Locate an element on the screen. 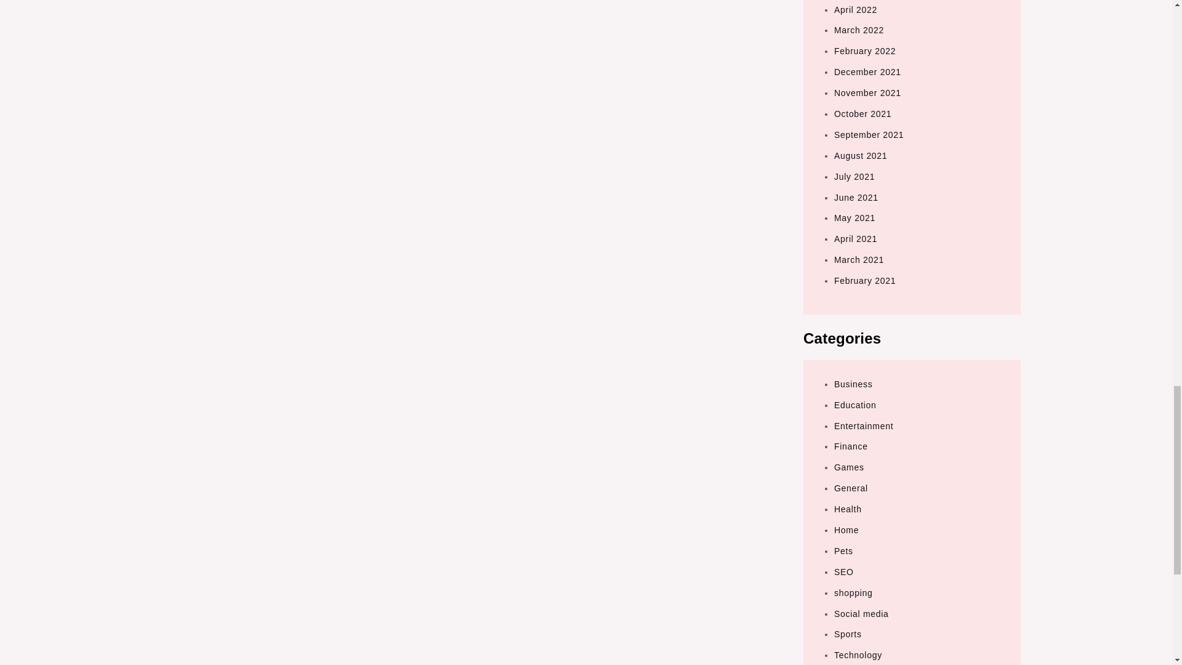  February 2022 is located at coordinates (865, 50).